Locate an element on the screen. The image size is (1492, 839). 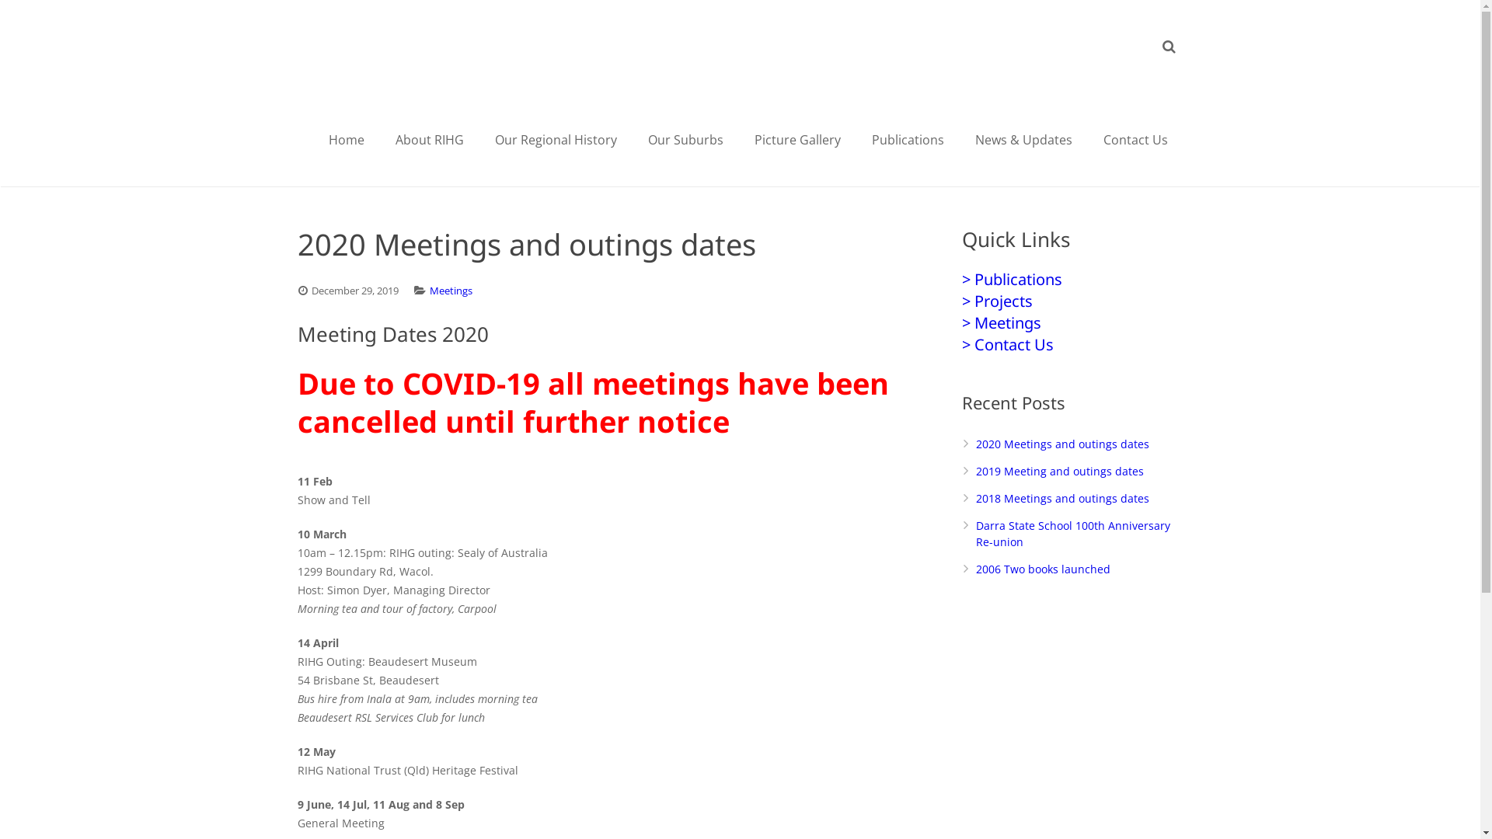
Meetings is located at coordinates (451, 291).